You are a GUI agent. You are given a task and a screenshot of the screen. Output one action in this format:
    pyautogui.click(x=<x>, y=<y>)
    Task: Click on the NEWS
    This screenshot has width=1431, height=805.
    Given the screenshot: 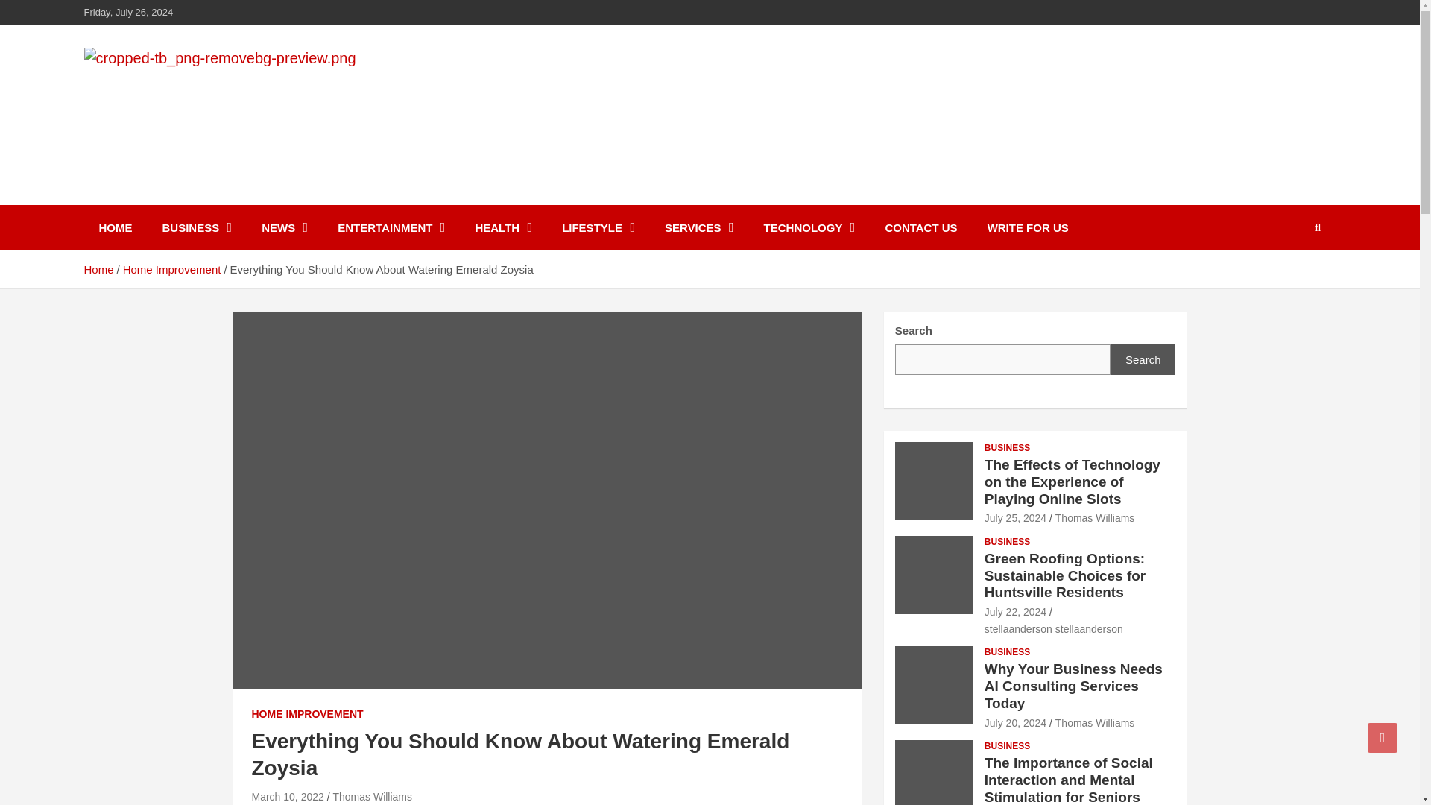 What is the action you would take?
    pyautogui.click(x=285, y=227)
    